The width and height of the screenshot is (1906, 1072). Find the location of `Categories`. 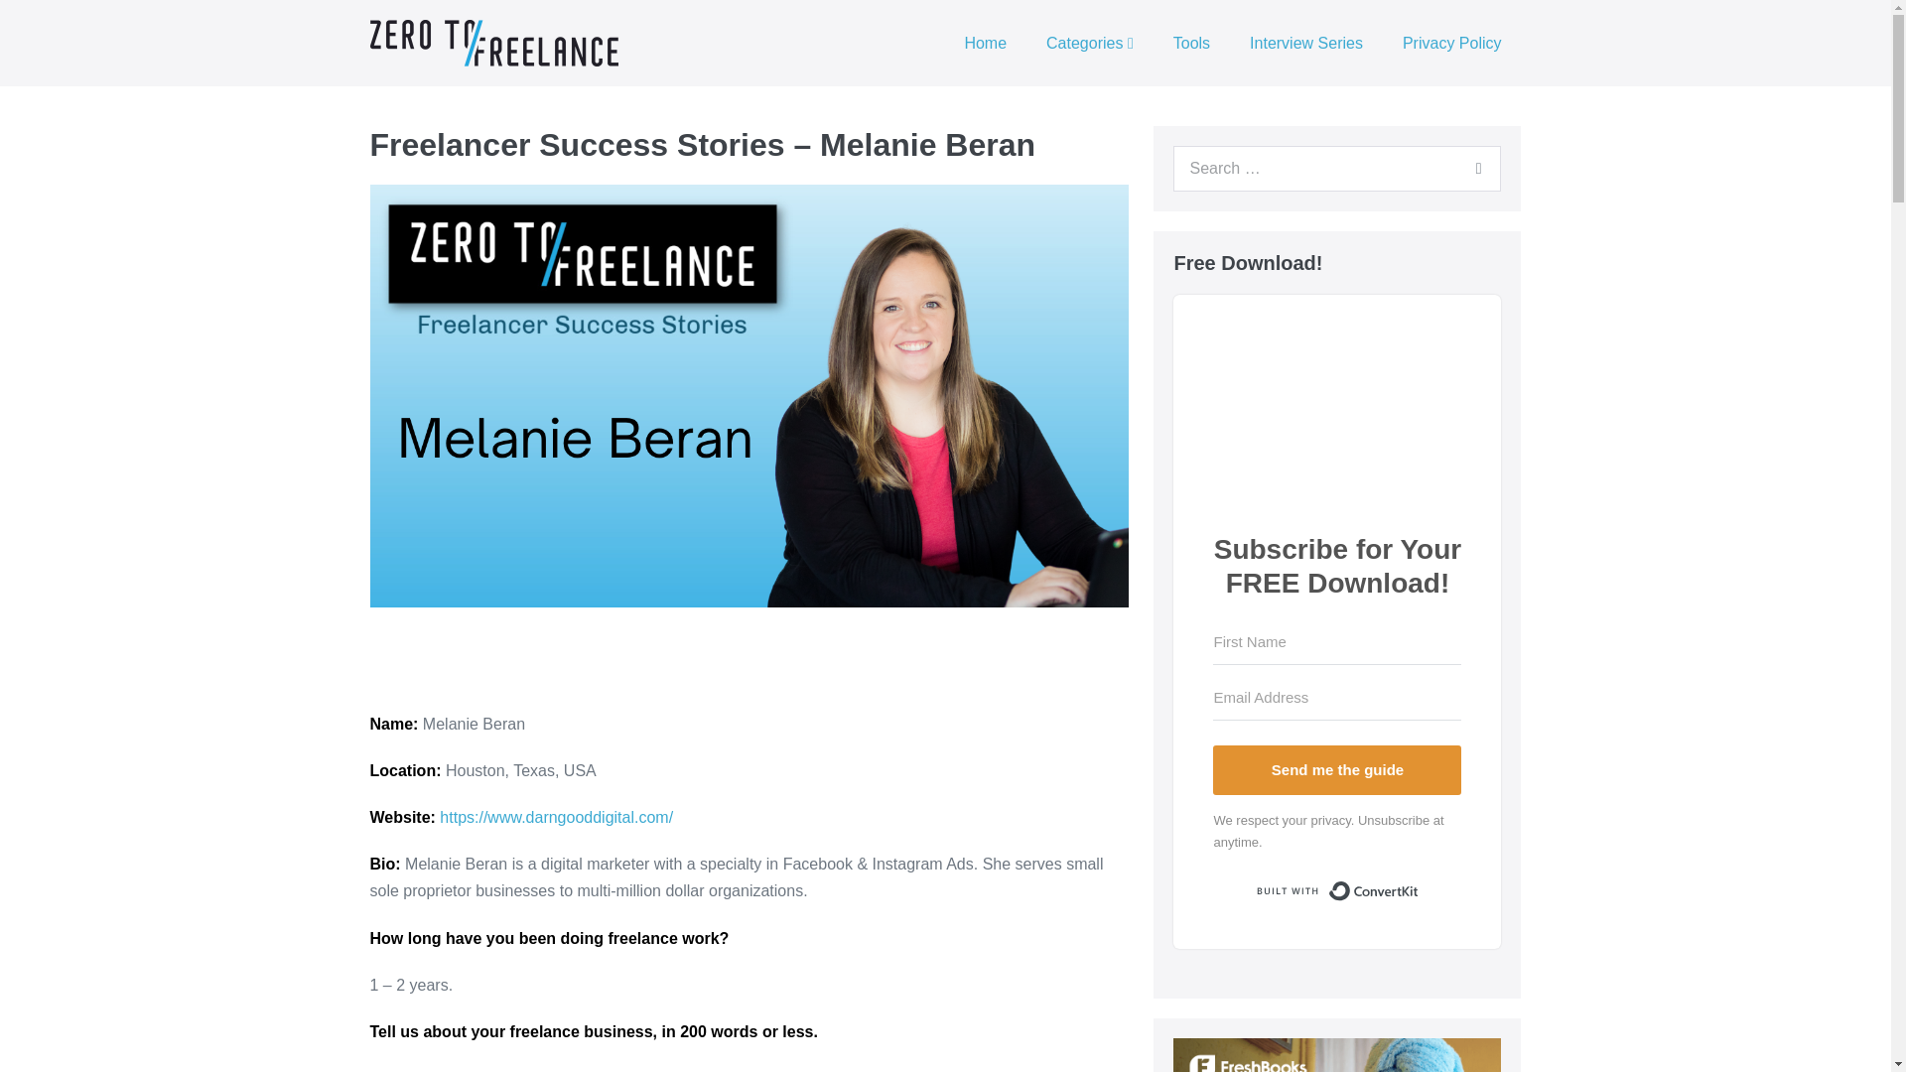

Categories is located at coordinates (1090, 43).